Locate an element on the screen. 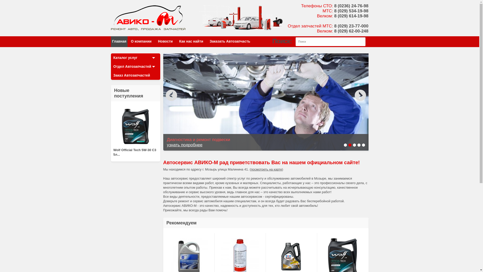 This screenshot has width=483, height=272. false is located at coordinates (360, 95).